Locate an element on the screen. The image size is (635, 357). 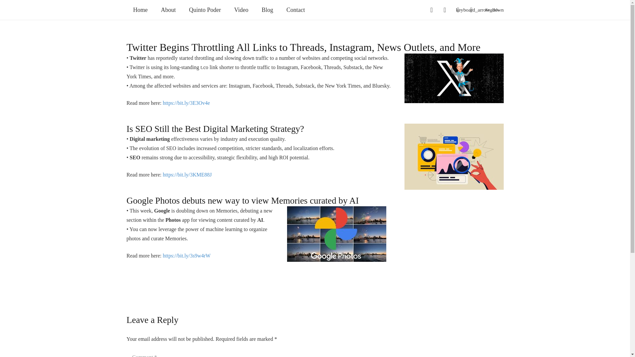
Home is located at coordinates (140, 10).